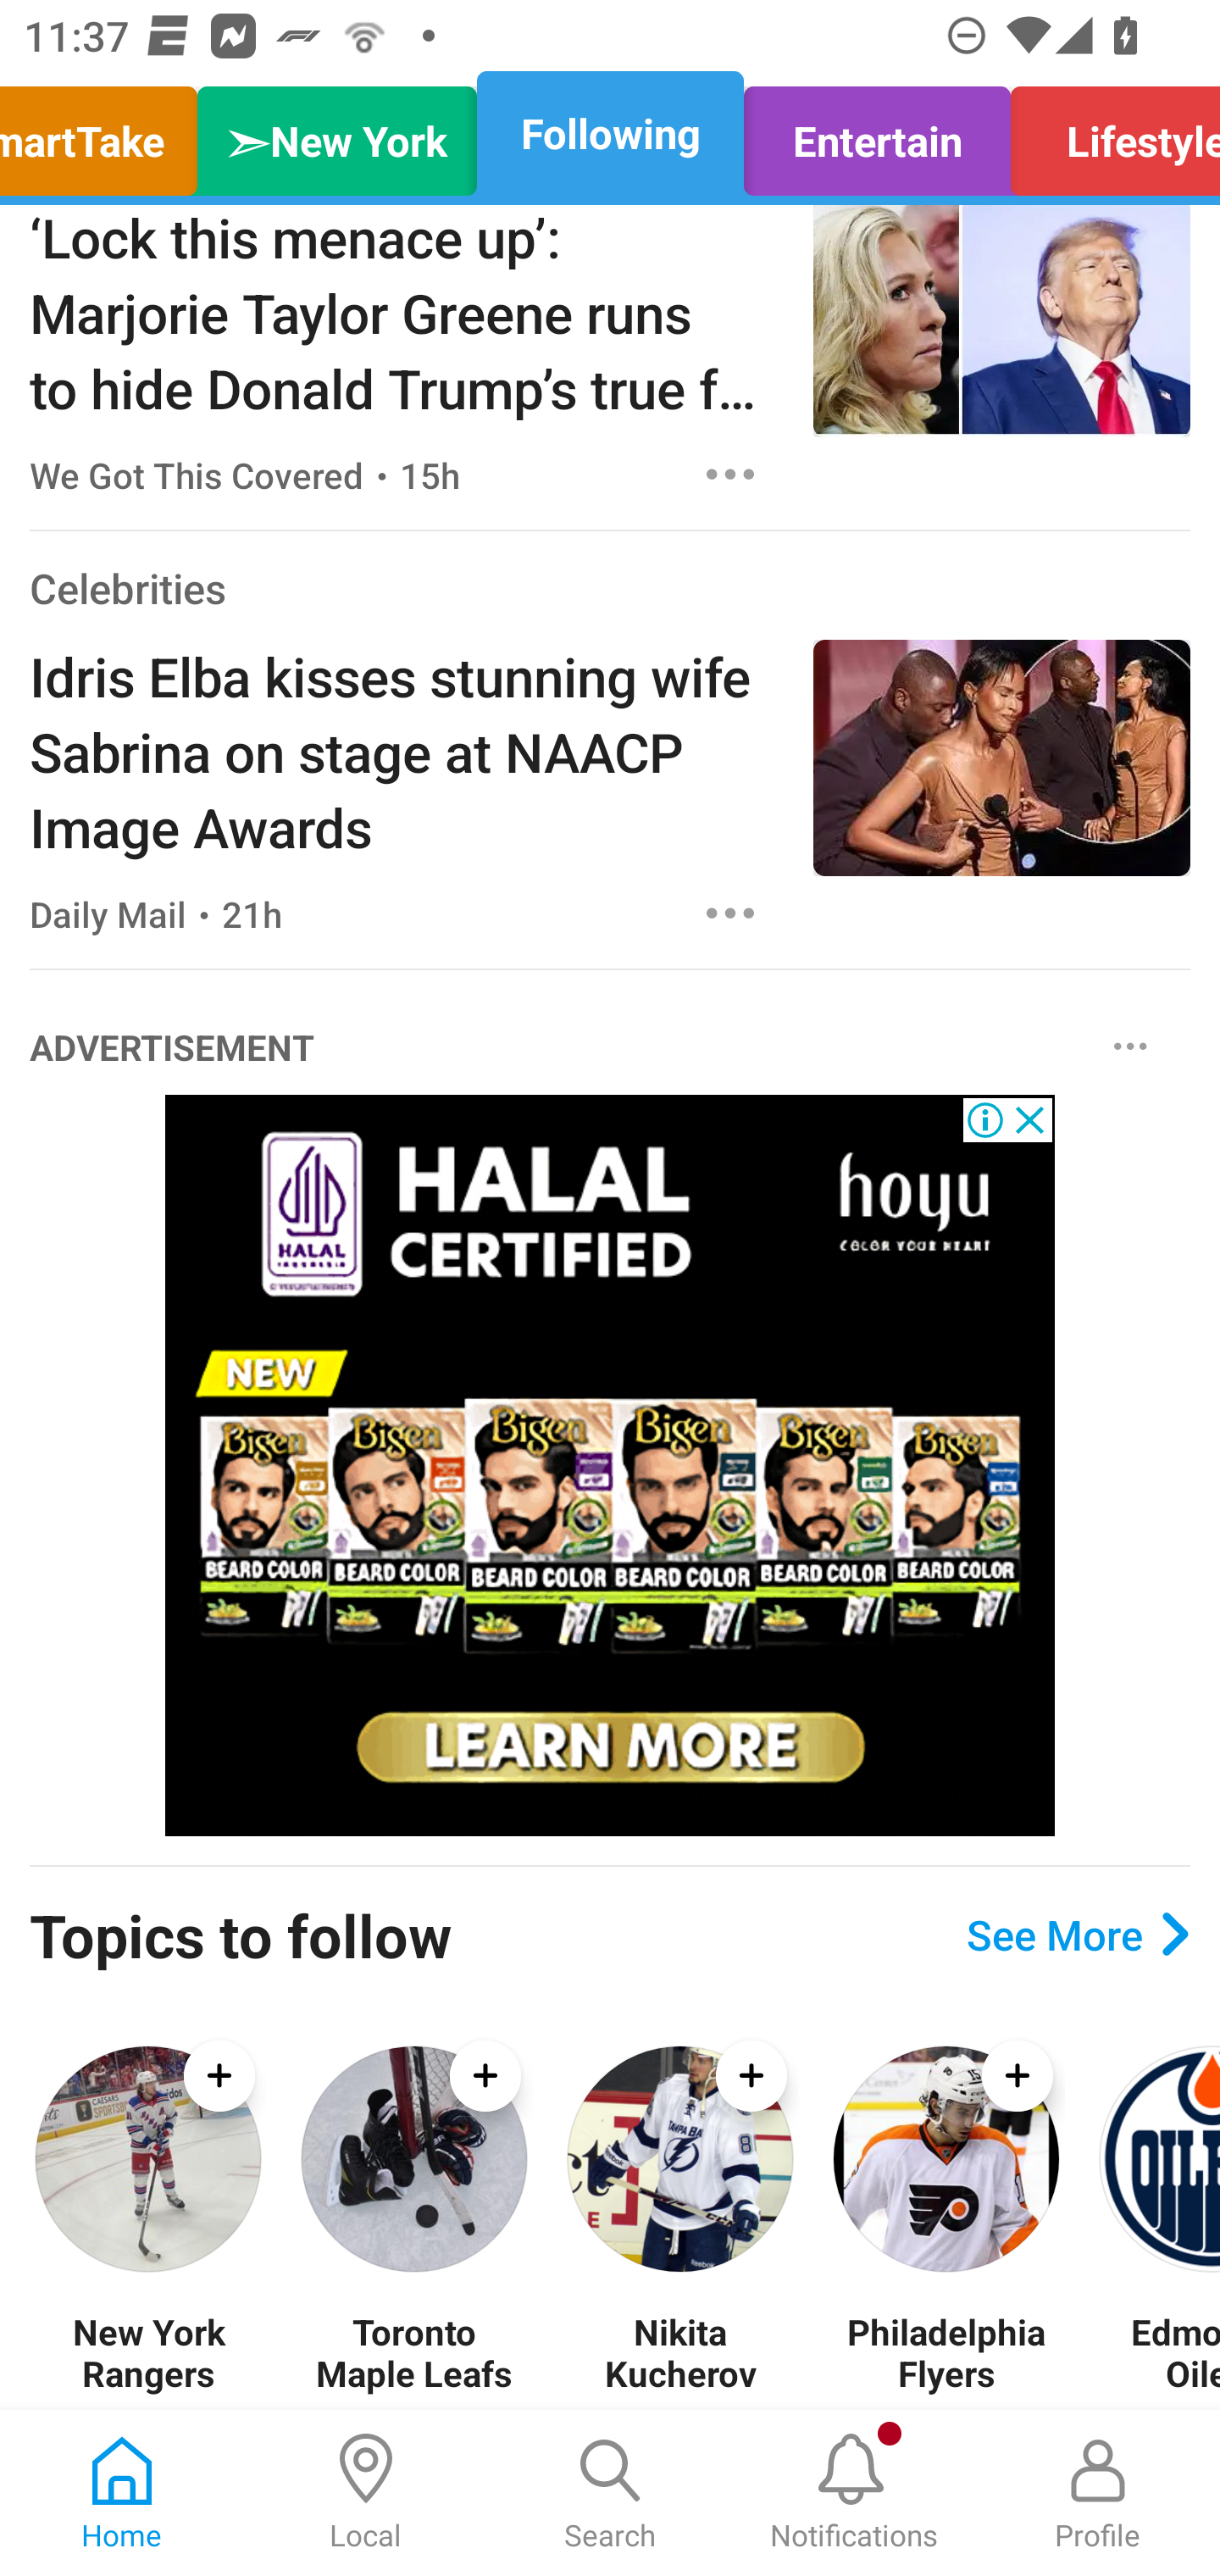  What do you see at coordinates (610, 2493) in the screenshot?
I see `Search` at bounding box center [610, 2493].